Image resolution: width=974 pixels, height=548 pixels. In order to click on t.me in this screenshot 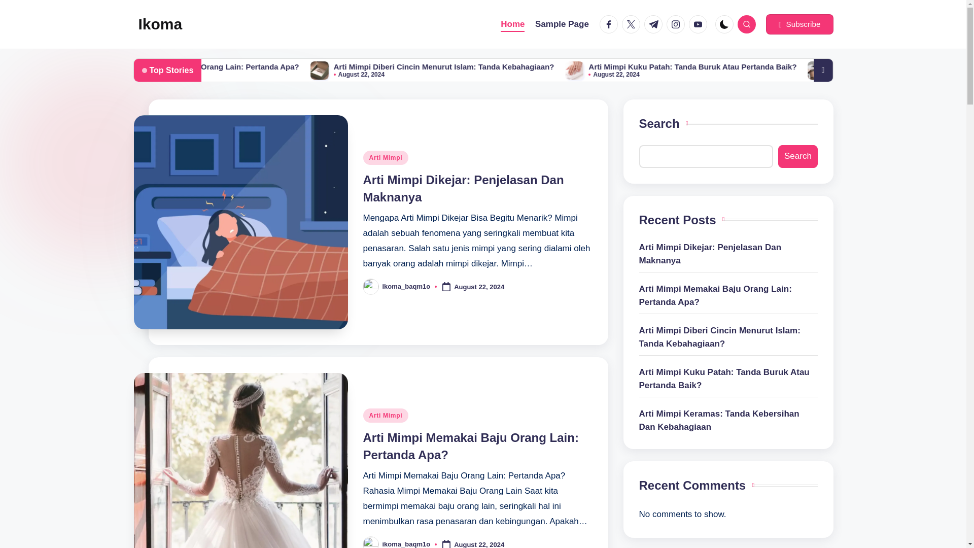, I will do `click(655, 24)`.